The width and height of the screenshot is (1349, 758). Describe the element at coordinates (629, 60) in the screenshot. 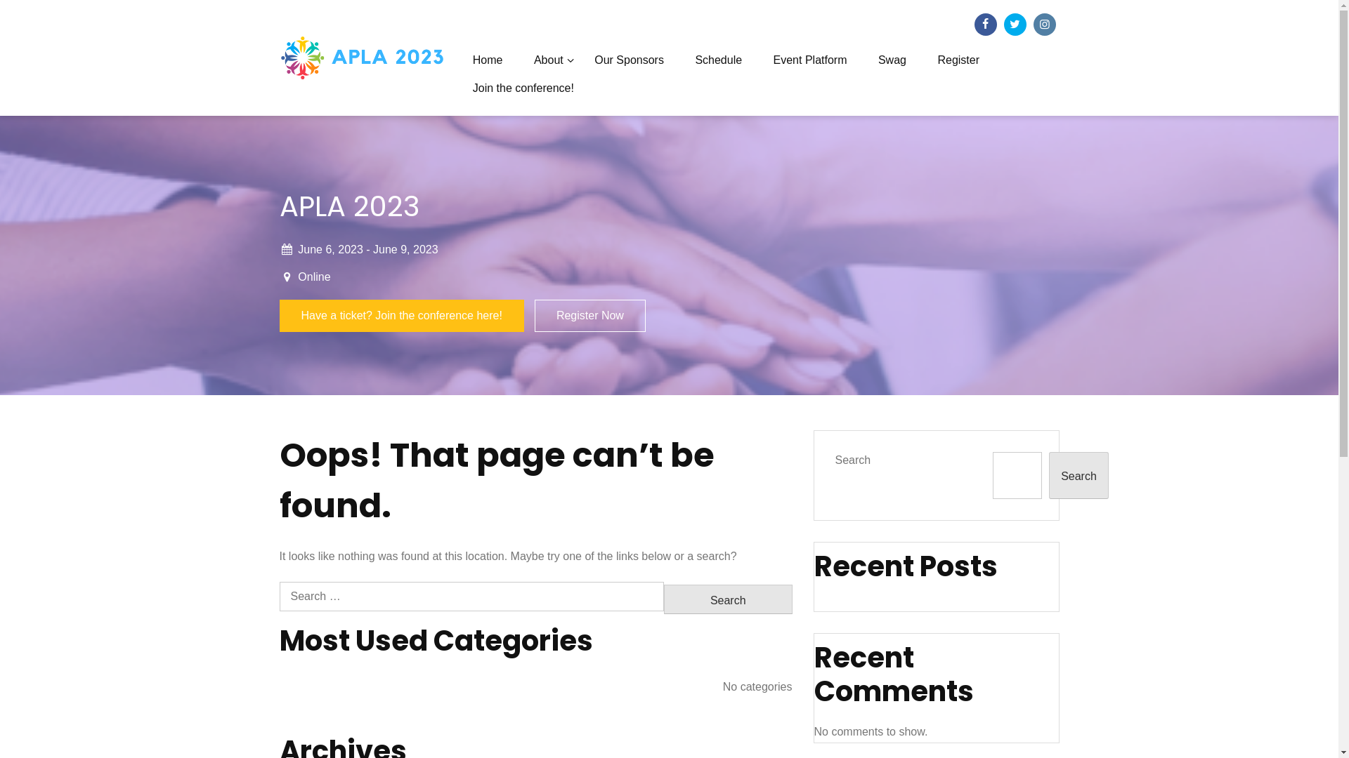

I see `Our Sponsors` at that location.